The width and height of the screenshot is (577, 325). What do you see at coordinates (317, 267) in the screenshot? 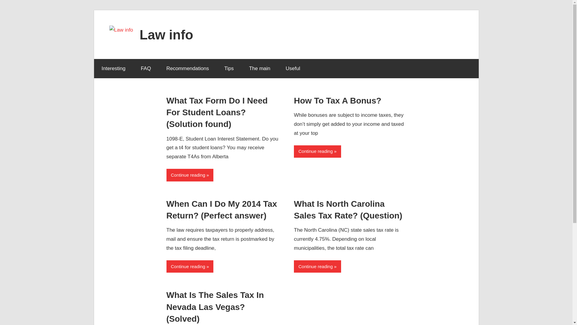
I see `Continue reading` at bounding box center [317, 267].